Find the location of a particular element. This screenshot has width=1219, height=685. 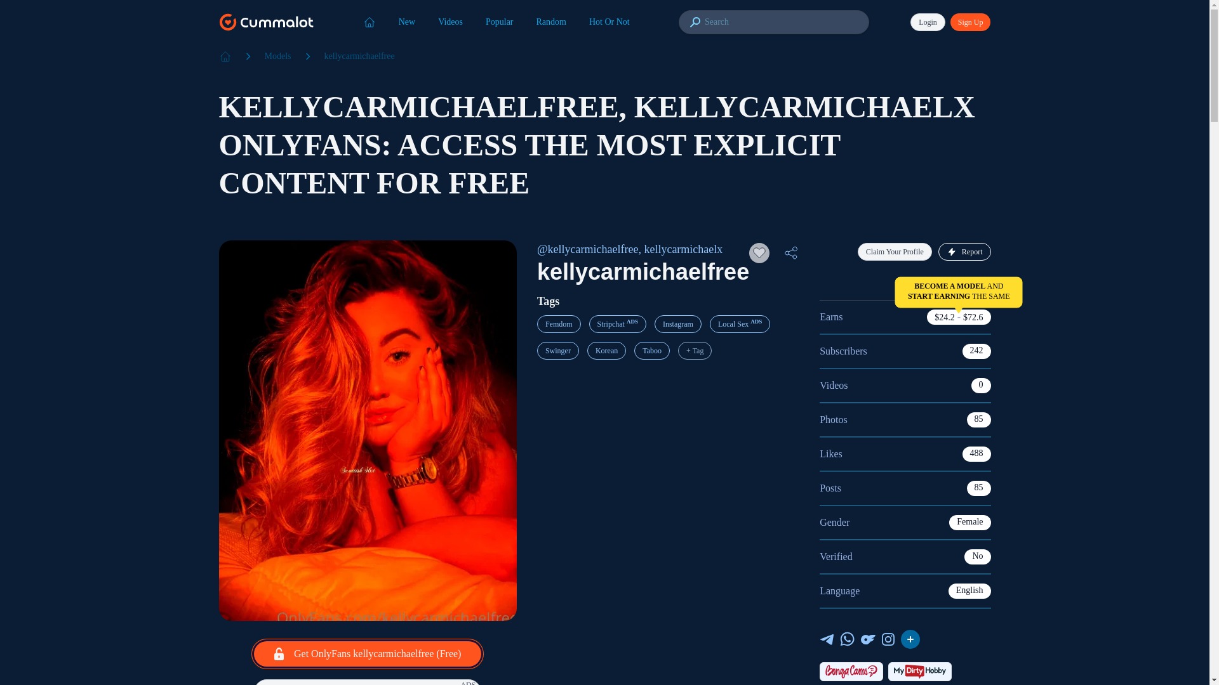

Videos is located at coordinates (450, 22).